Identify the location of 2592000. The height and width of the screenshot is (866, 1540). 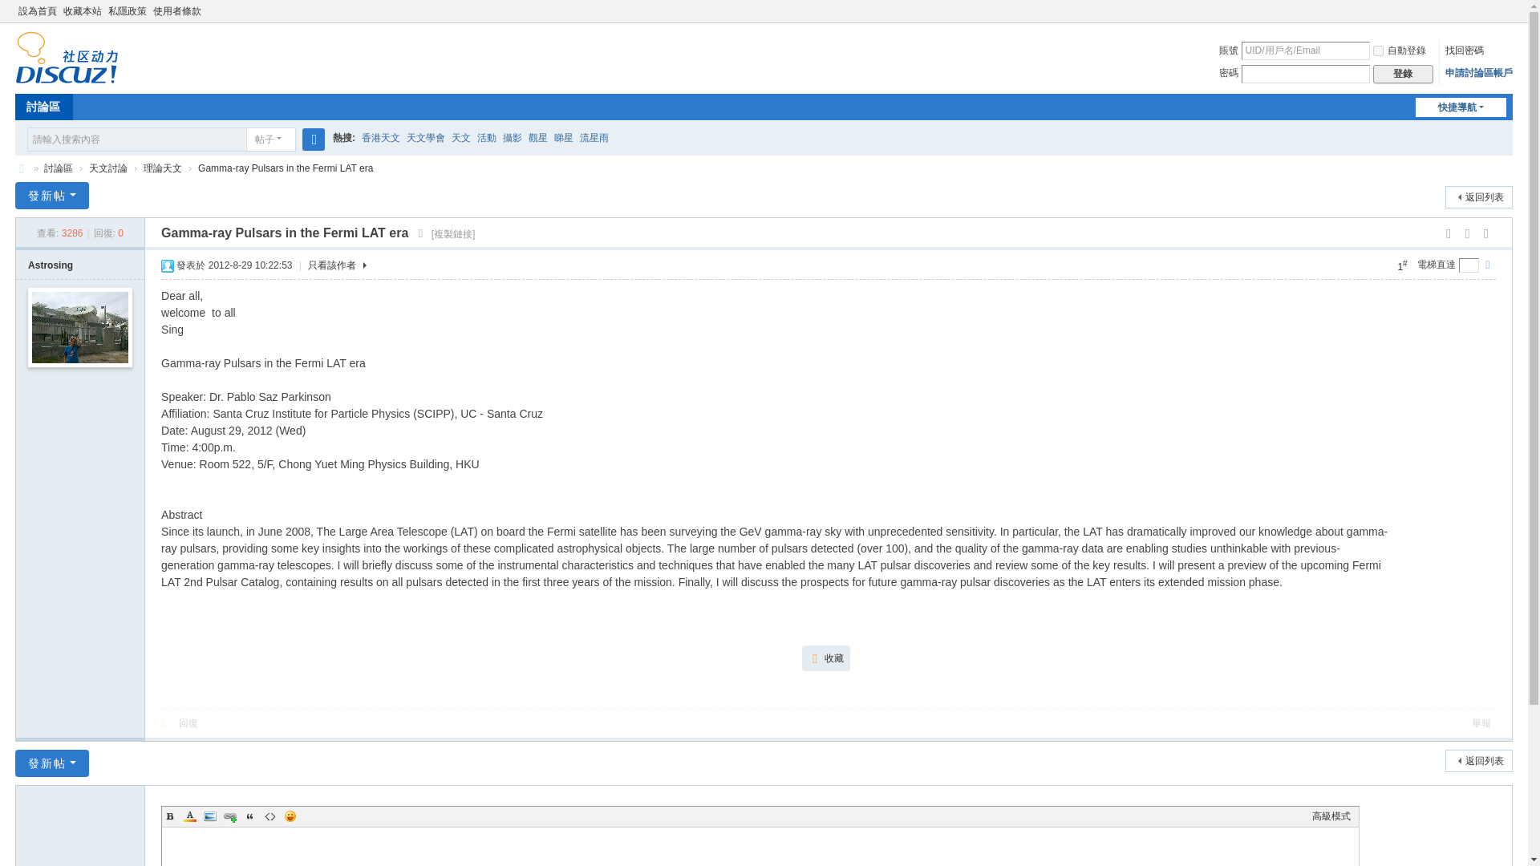
(1378, 51).